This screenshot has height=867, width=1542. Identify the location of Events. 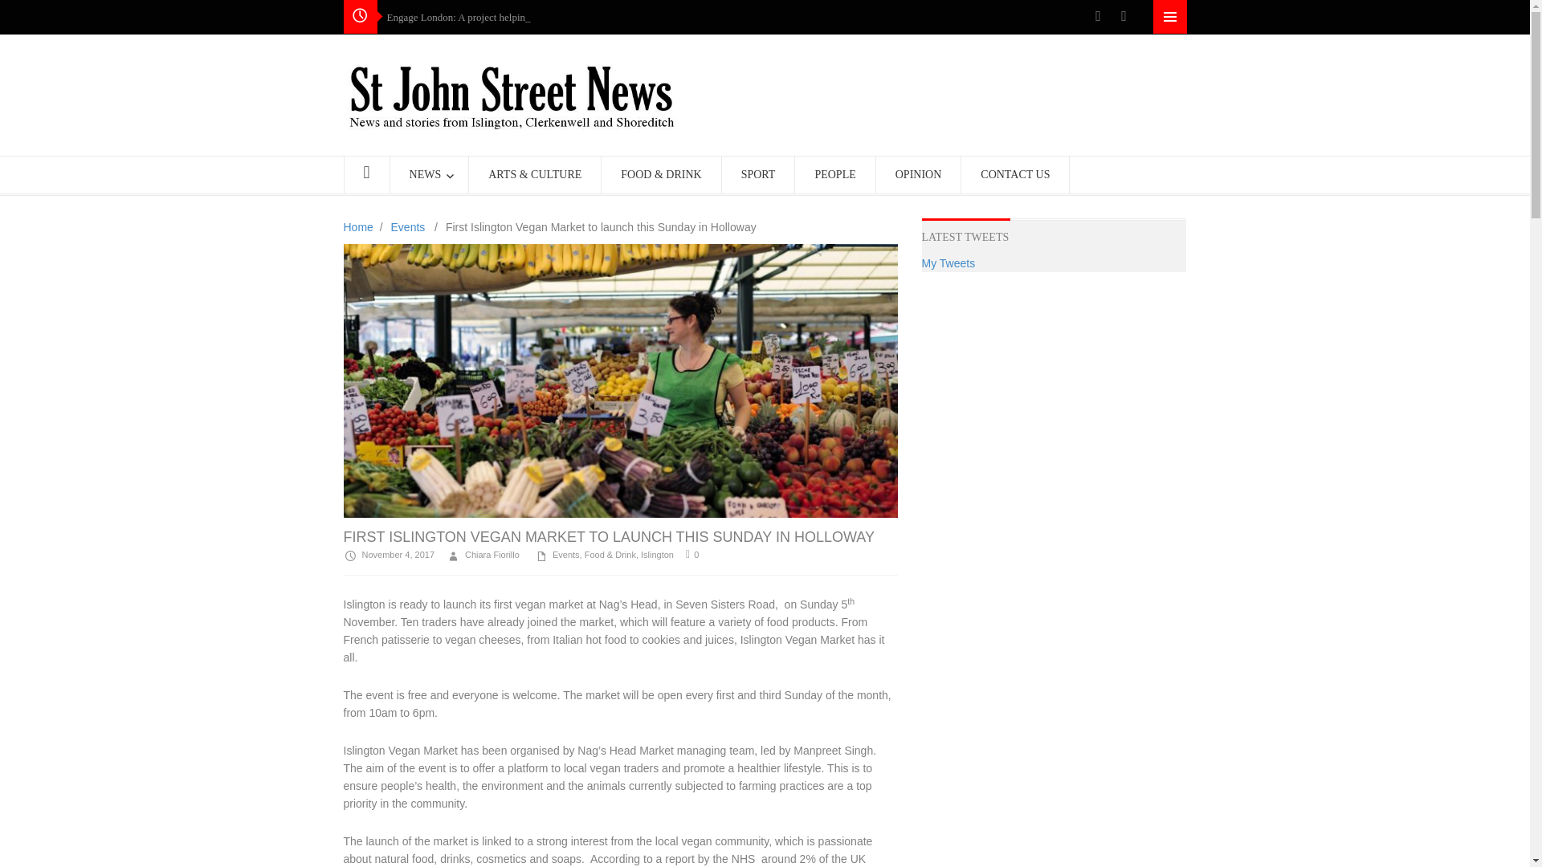
(408, 226).